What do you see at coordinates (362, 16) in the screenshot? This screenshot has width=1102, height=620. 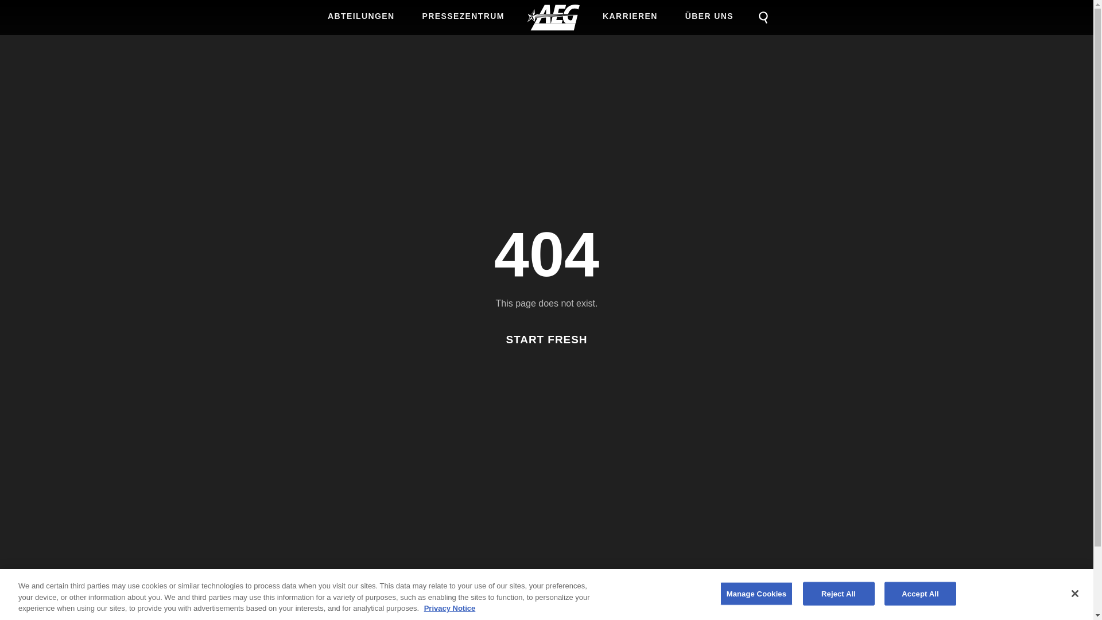 I see `ABTEILUNGEN` at bounding box center [362, 16].